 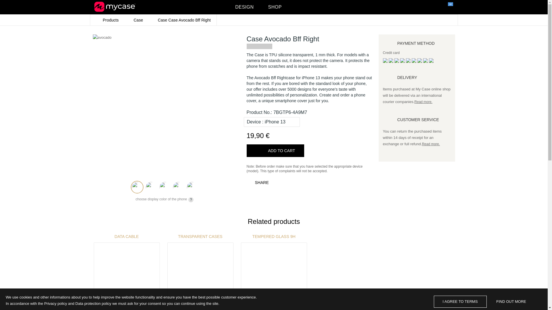 What do you see at coordinates (178, 187) in the screenshot?
I see `Red Hot` at bounding box center [178, 187].